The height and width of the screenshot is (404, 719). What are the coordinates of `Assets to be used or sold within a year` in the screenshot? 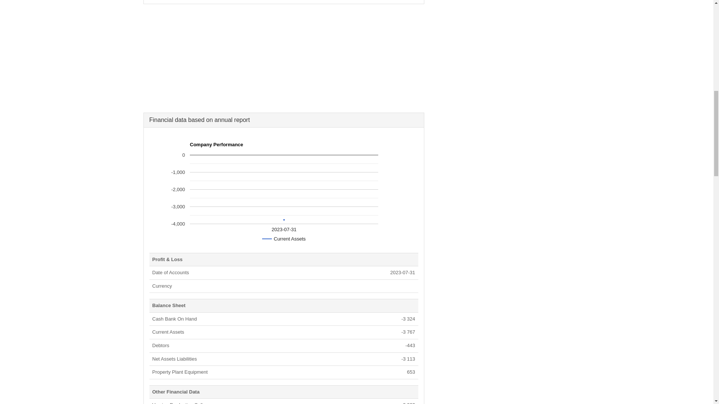 It's located at (168, 332).